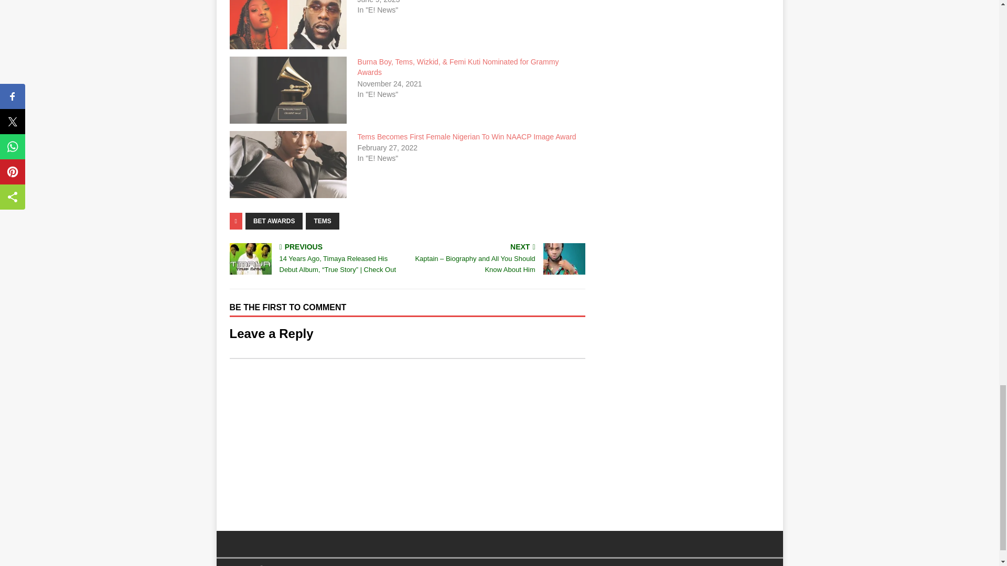 This screenshot has width=1007, height=566. What do you see at coordinates (467, 136) in the screenshot?
I see `Tems Becomes First Female Nigerian To Win NAACP Image Award` at bounding box center [467, 136].